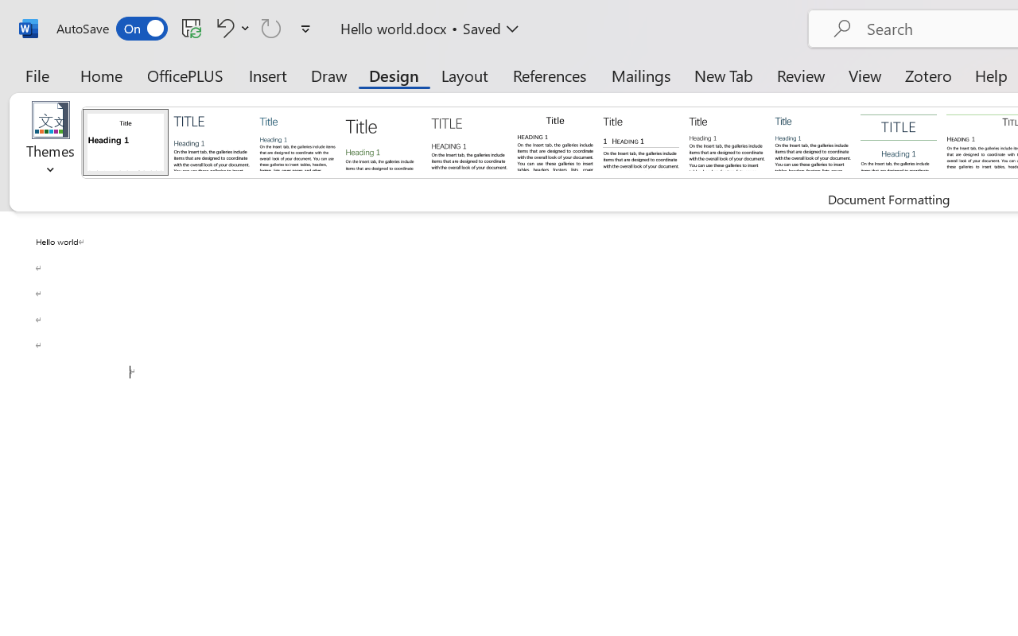 The width and height of the screenshot is (1018, 636). I want to click on Review, so click(801, 75).